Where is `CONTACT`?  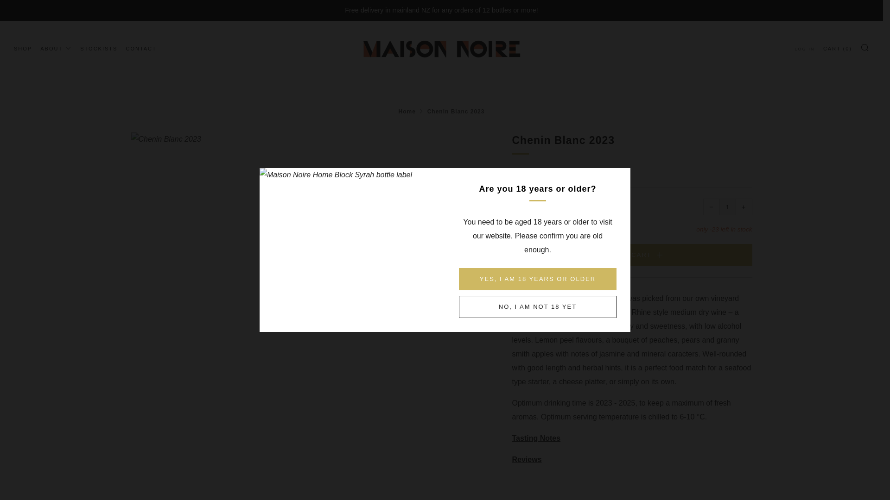 CONTACT is located at coordinates (141, 48).